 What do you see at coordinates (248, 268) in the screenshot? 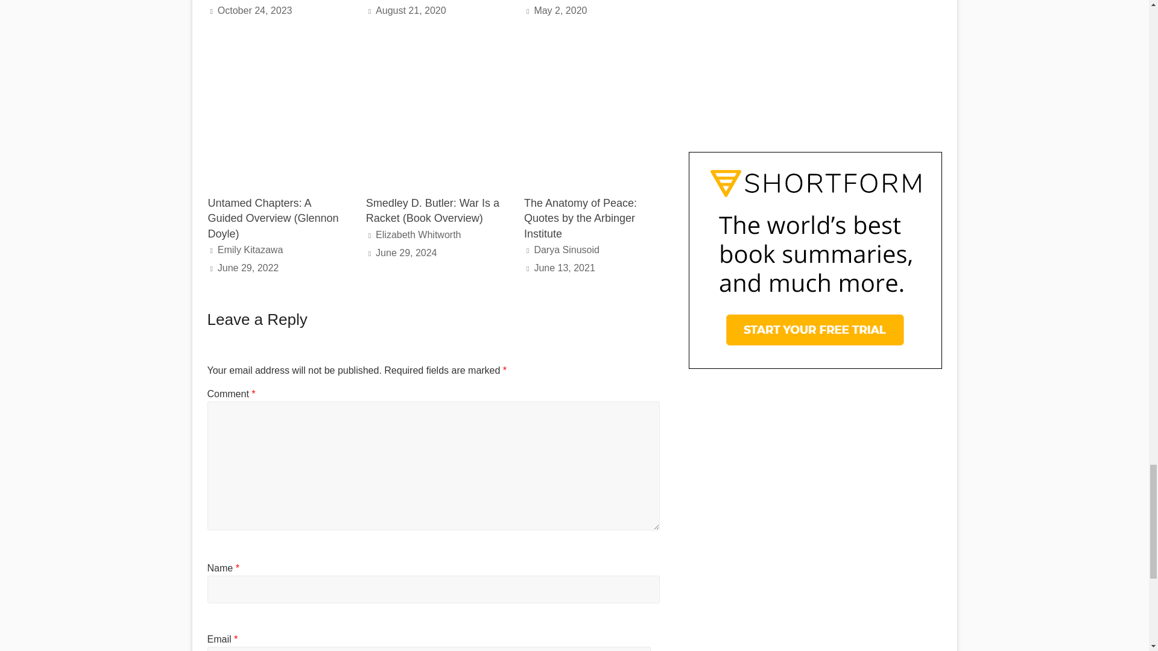
I see `June 29, 2022` at bounding box center [248, 268].